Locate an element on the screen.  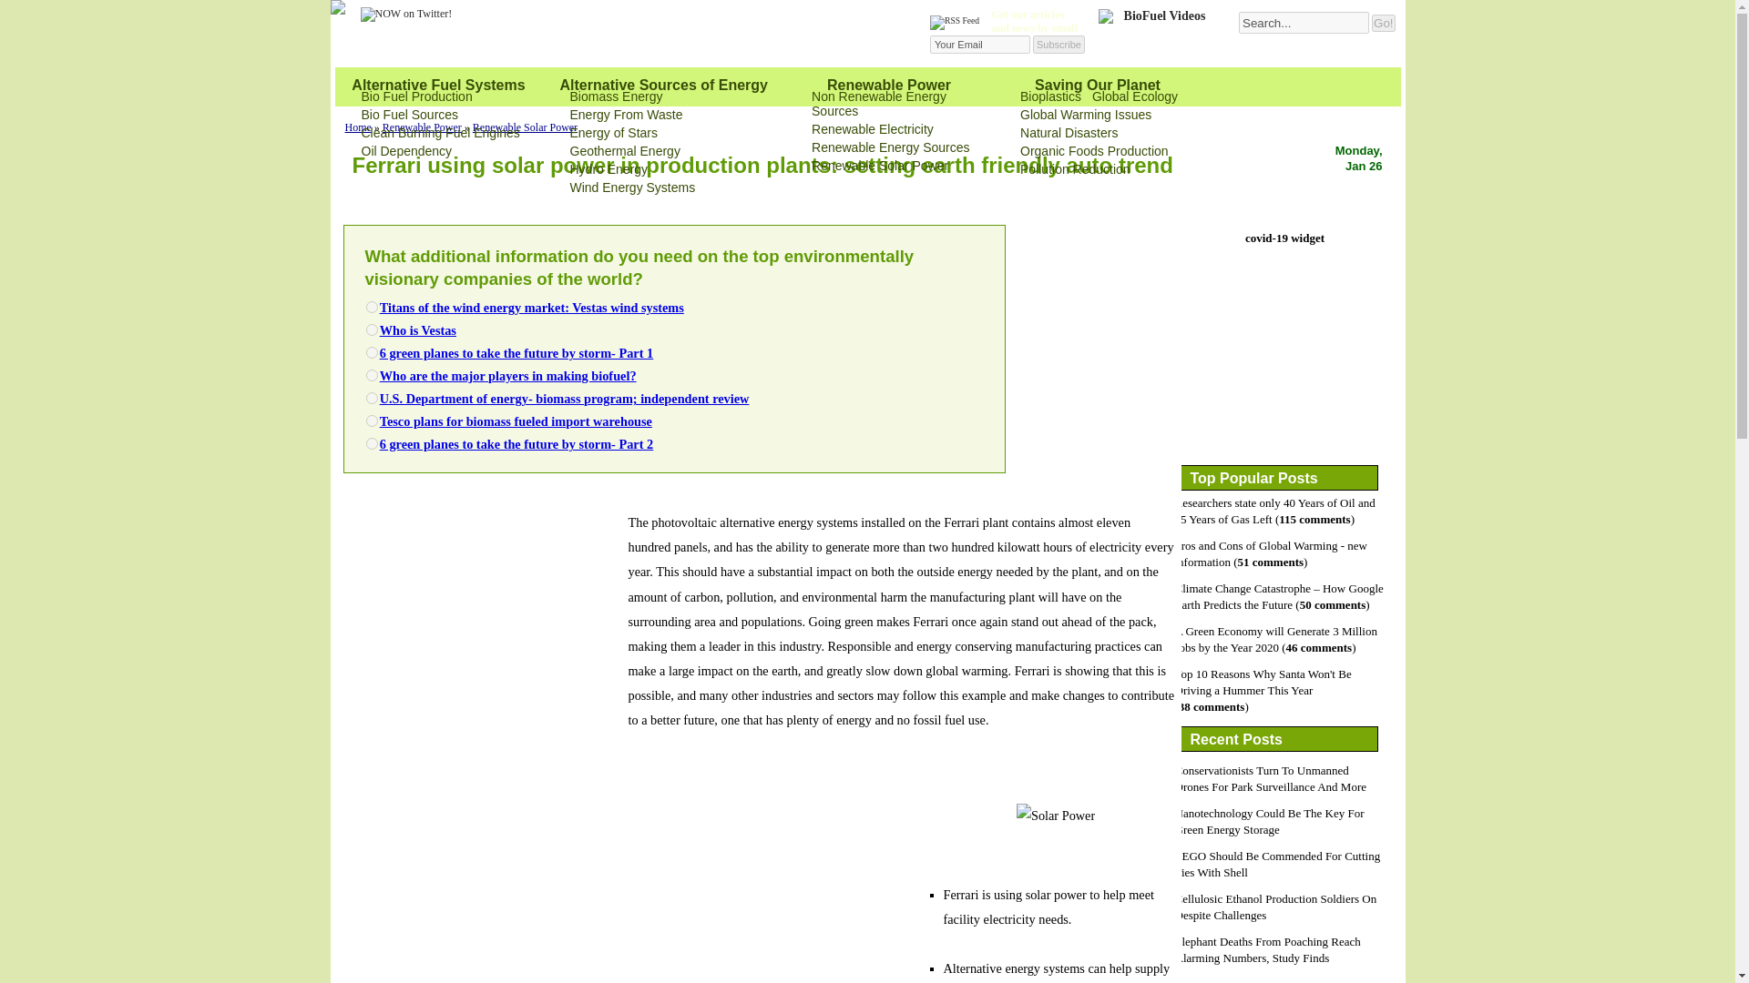
Renewable Solar Power is located at coordinates (879, 166).